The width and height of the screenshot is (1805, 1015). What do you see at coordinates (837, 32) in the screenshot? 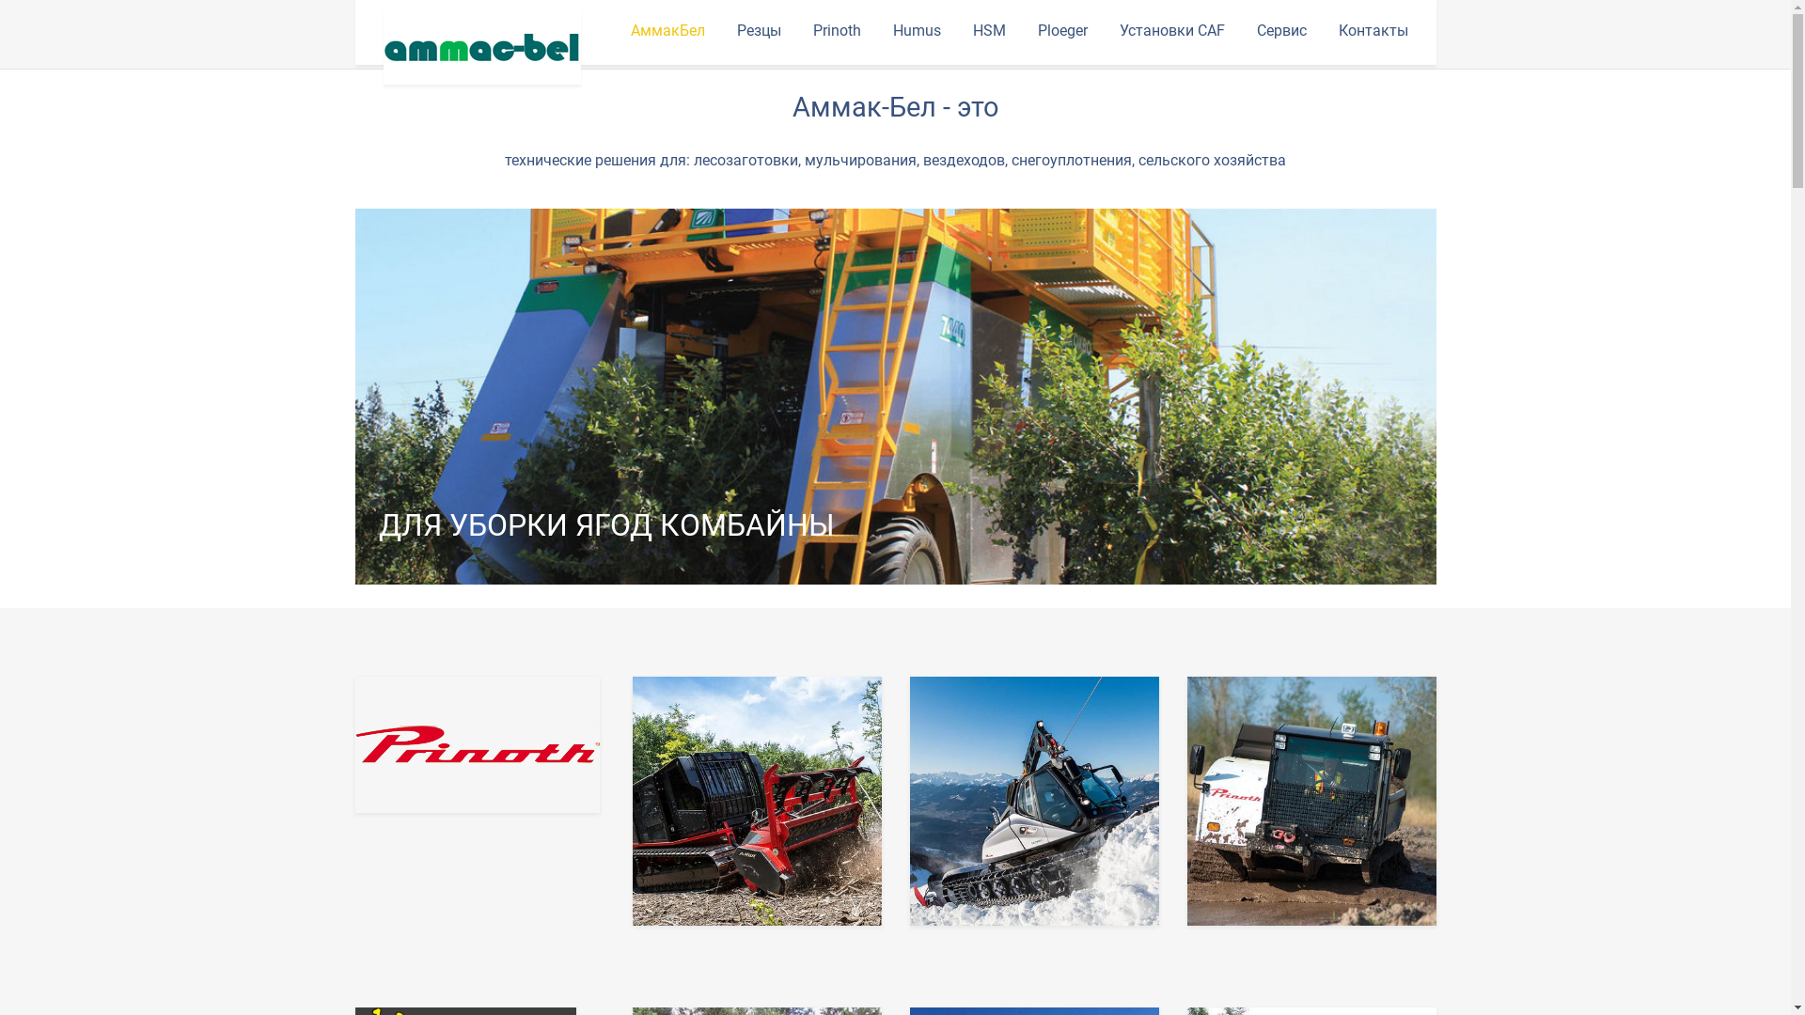
I see `Prinoth` at bounding box center [837, 32].